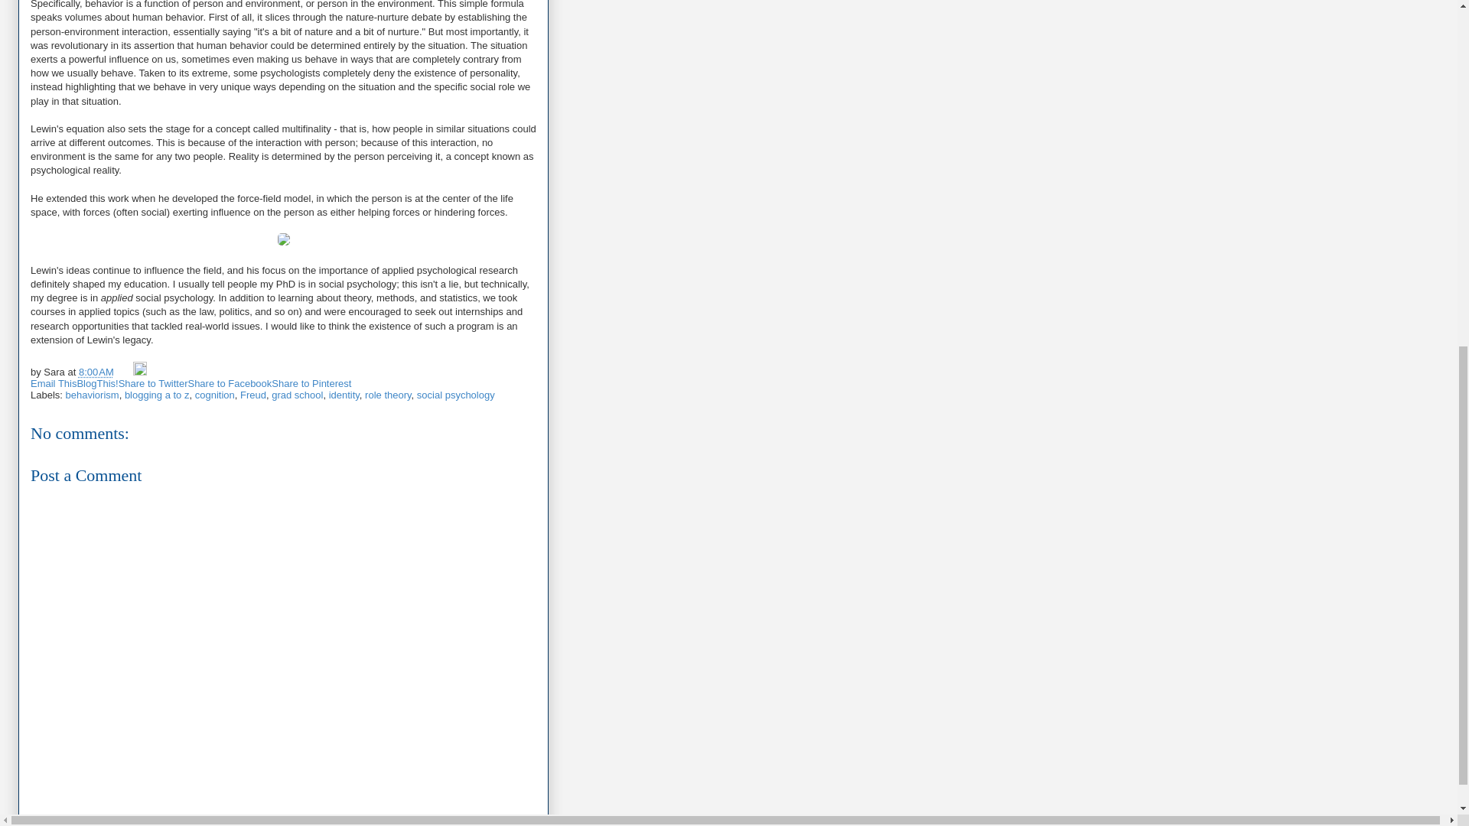 This screenshot has height=826, width=1469. What do you see at coordinates (153, 382) in the screenshot?
I see `Share to Twitter` at bounding box center [153, 382].